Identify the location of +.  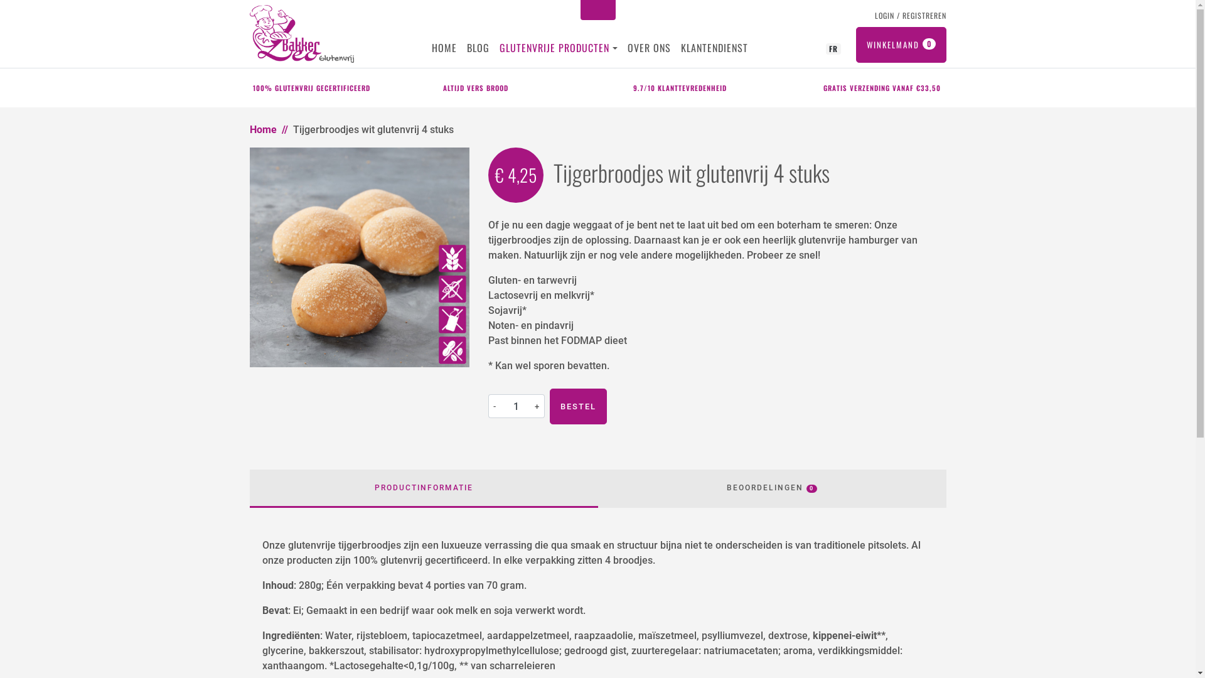
(538, 406).